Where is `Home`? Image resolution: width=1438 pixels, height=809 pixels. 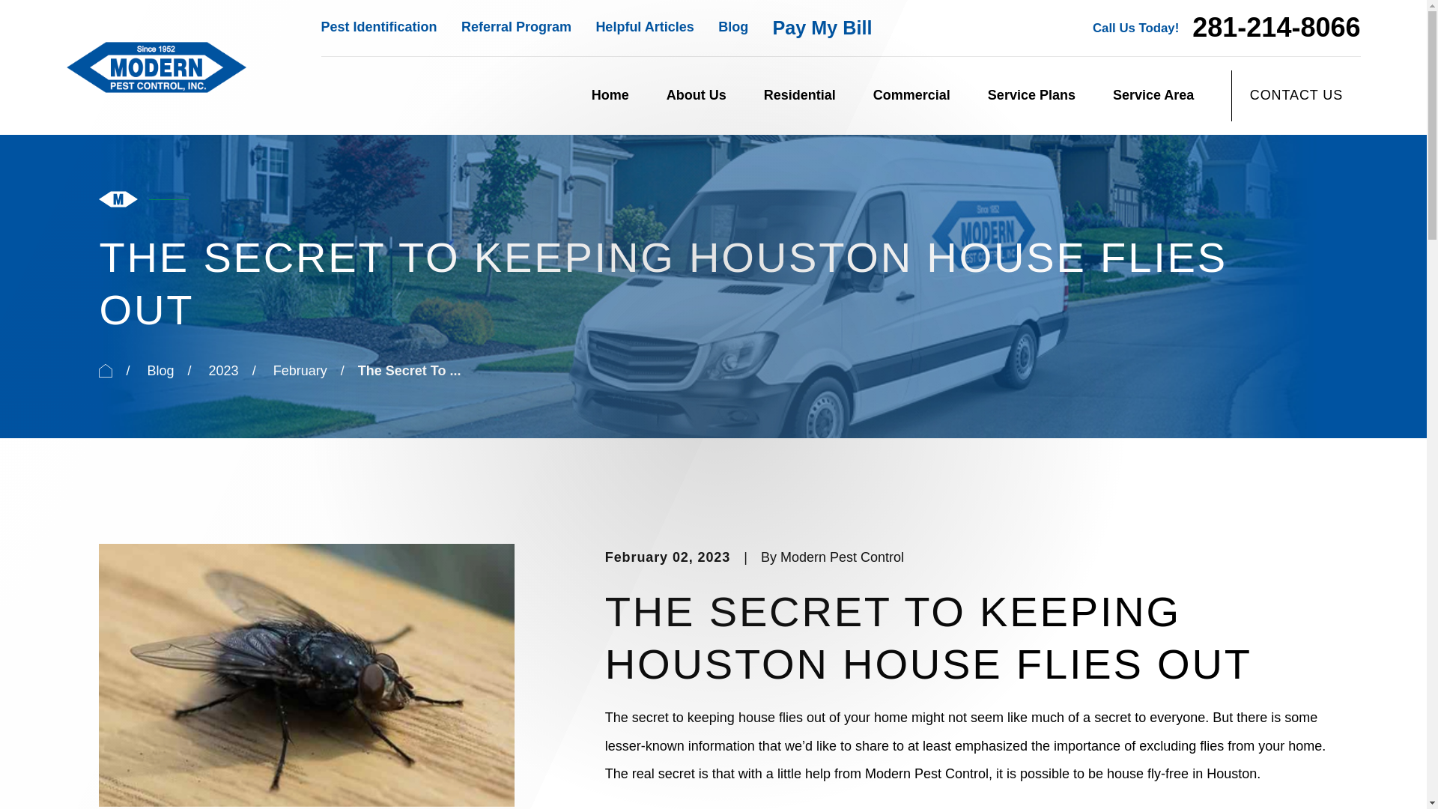 Home is located at coordinates (156, 67).